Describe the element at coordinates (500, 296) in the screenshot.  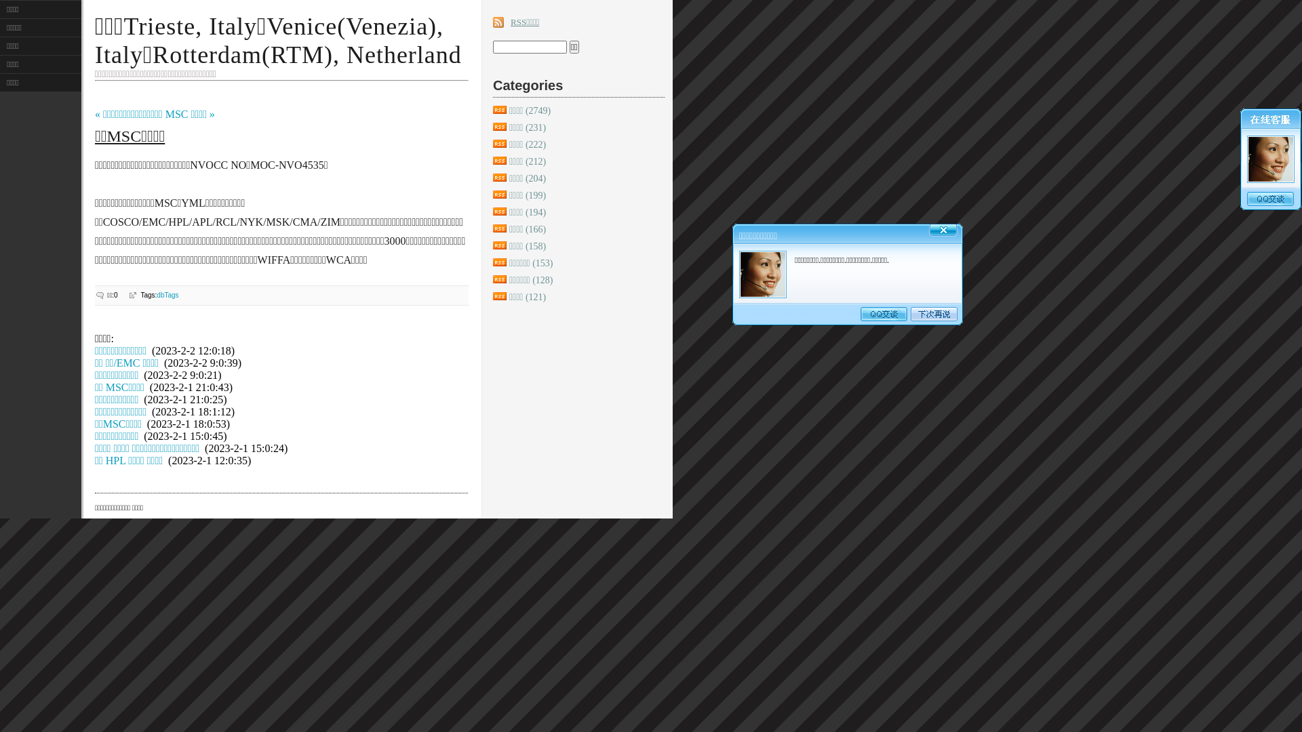
I see `rss` at that location.